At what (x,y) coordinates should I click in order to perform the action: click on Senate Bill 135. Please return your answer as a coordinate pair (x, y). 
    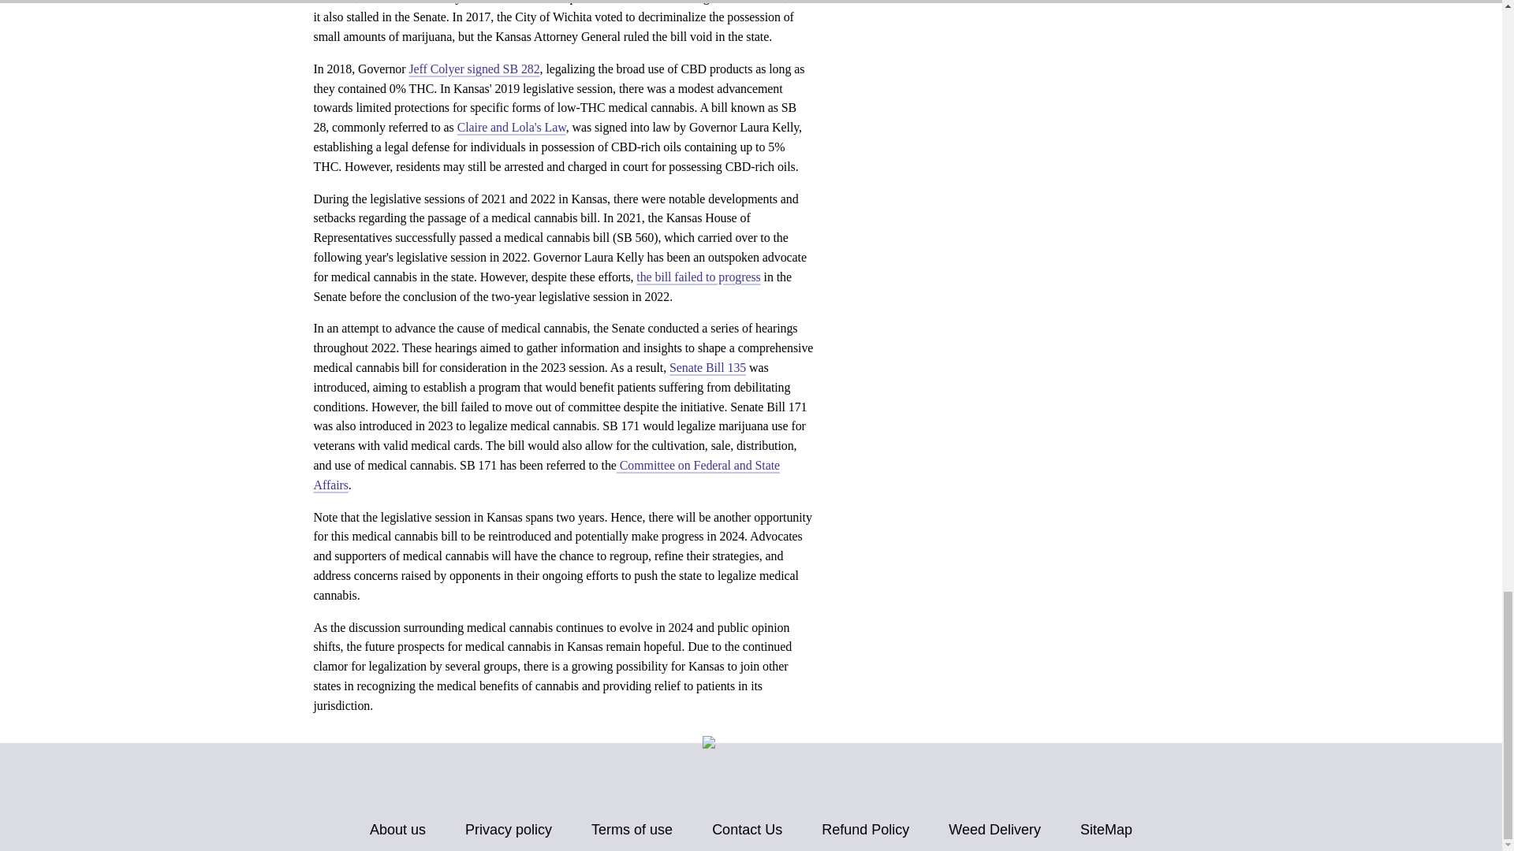
    Looking at the image, I should click on (707, 367).